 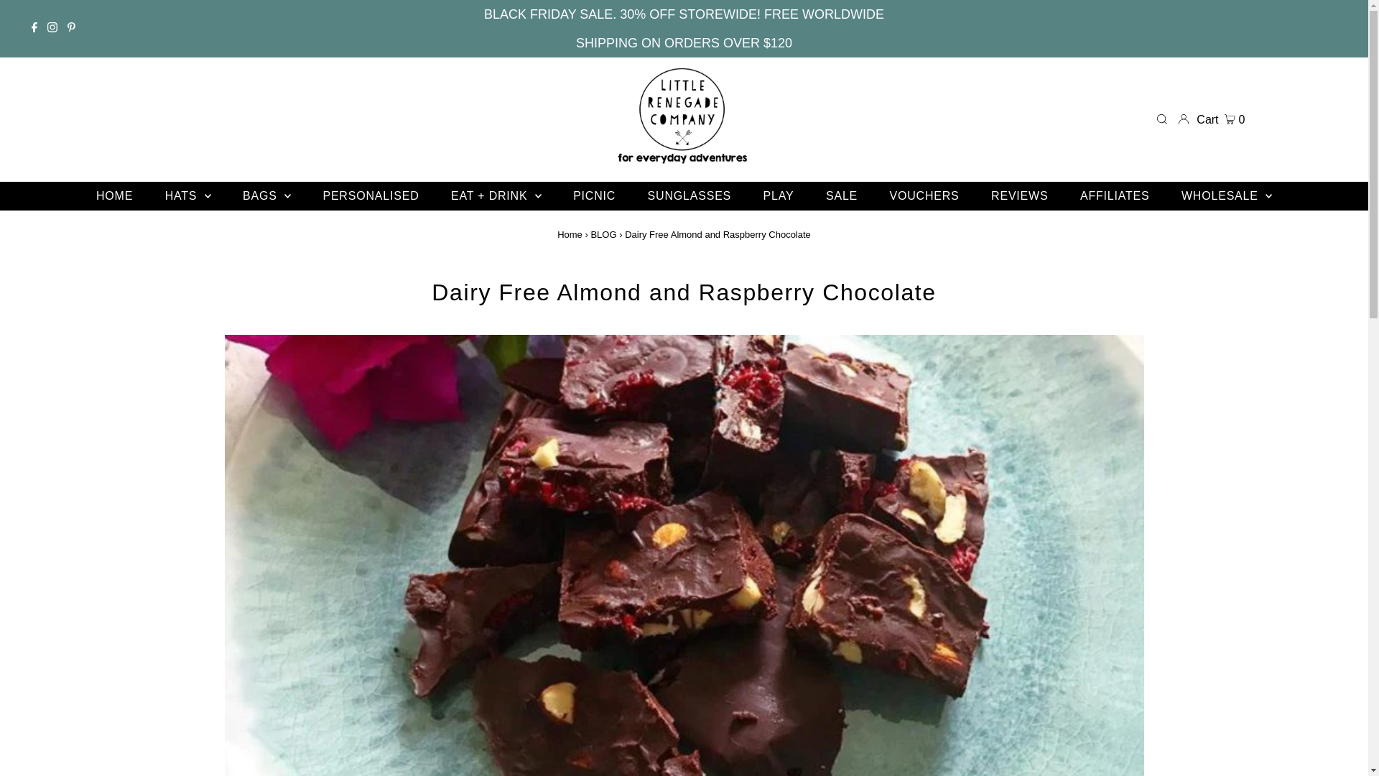 I want to click on PLAY, so click(x=779, y=196).